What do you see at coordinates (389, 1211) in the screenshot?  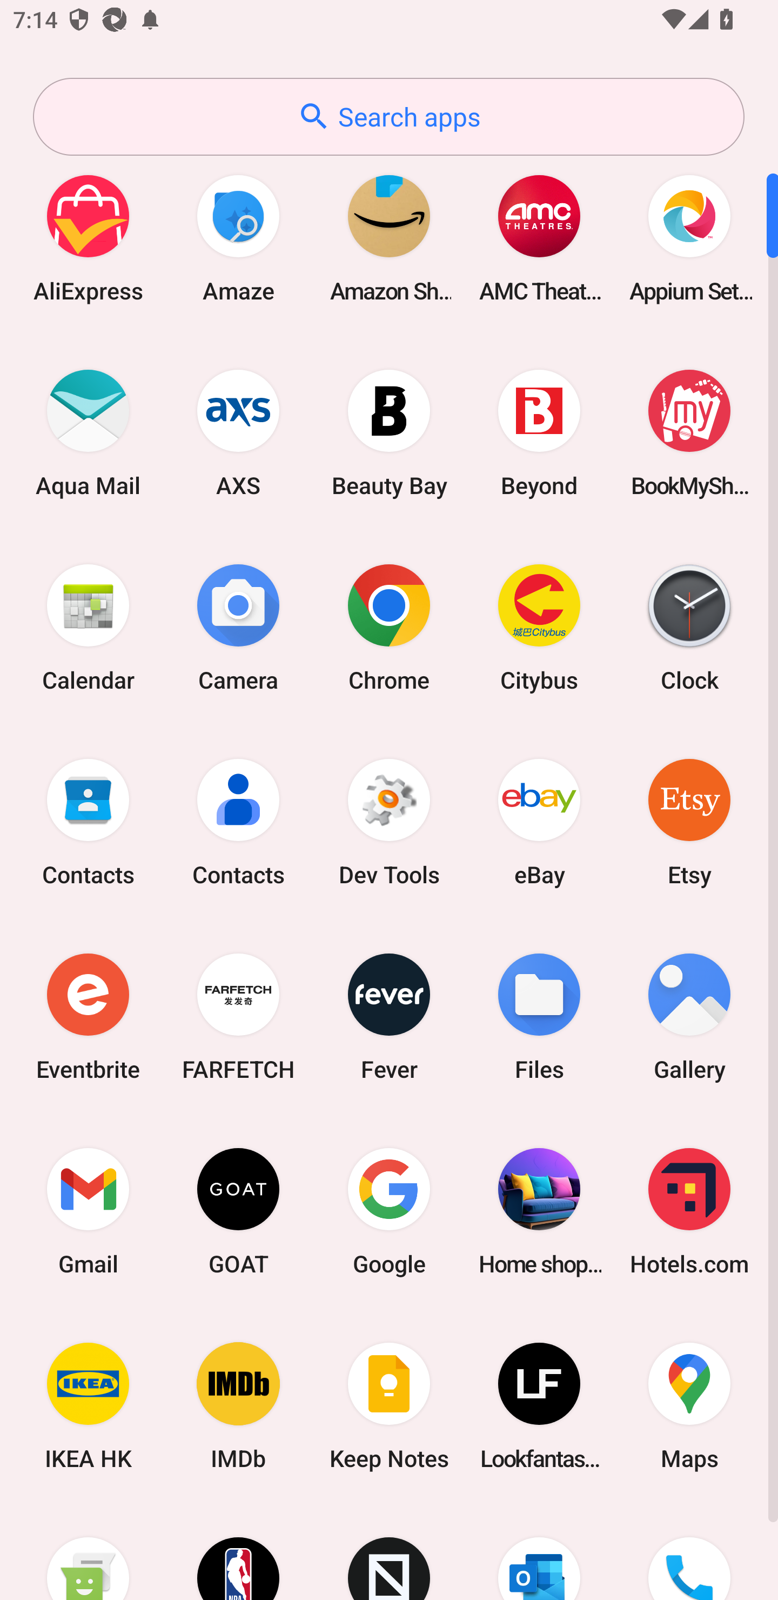 I see `Google` at bounding box center [389, 1211].